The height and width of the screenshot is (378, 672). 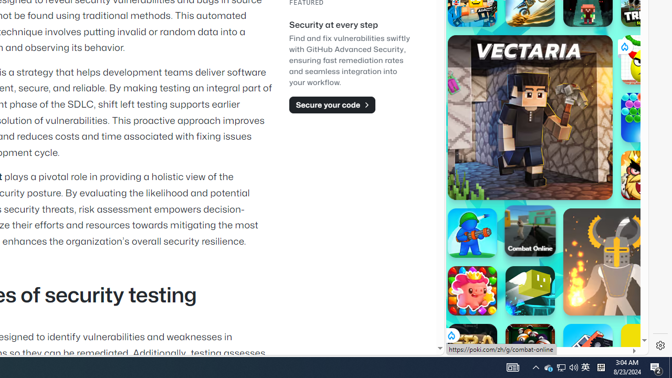 I want to click on Class: rCs5cyEiqiTpYvt_VBCR, so click(x=450, y=335).